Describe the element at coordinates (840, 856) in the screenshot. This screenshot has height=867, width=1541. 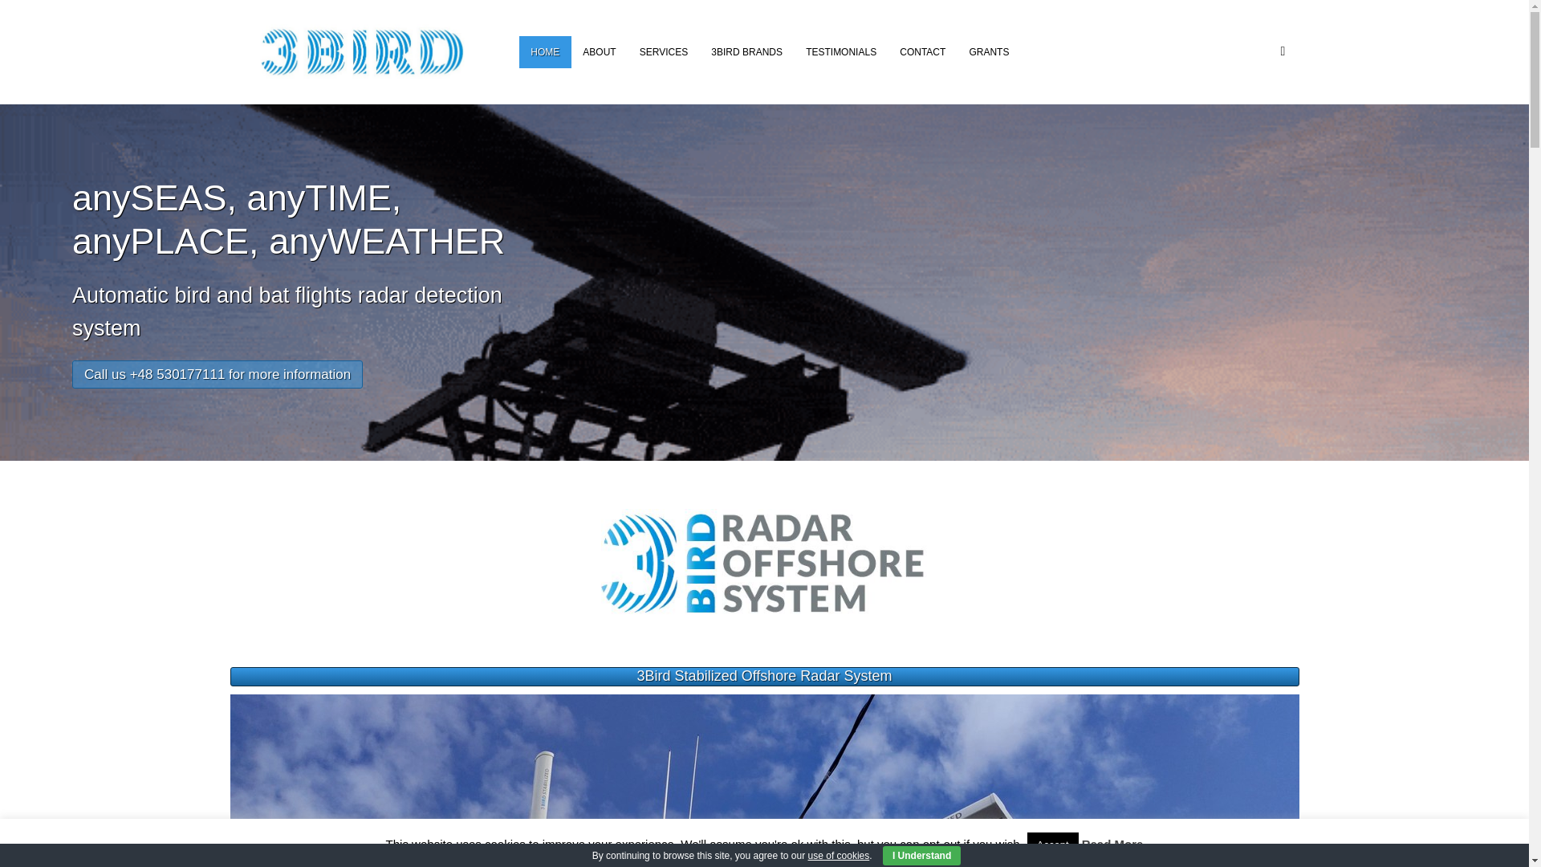
I see `use of cookies` at that location.